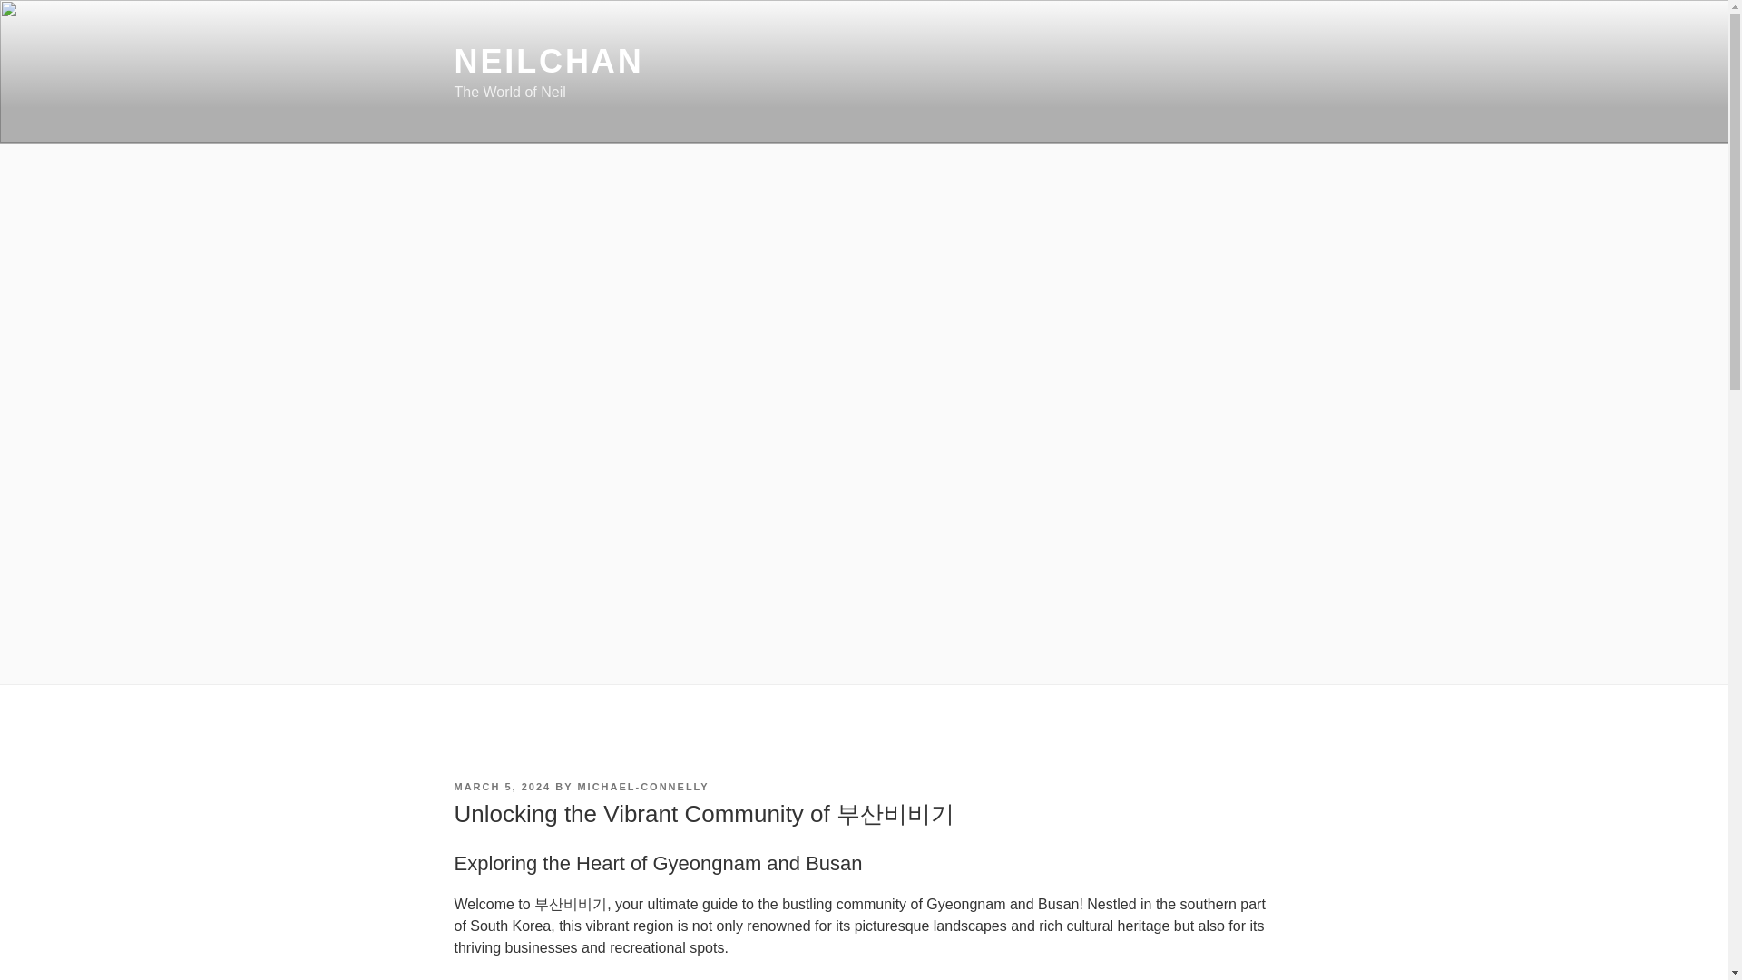 Image resolution: width=1742 pixels, height=980 pixels. I want to click on MICHAEL-CONNELLY, so click(642, 786).